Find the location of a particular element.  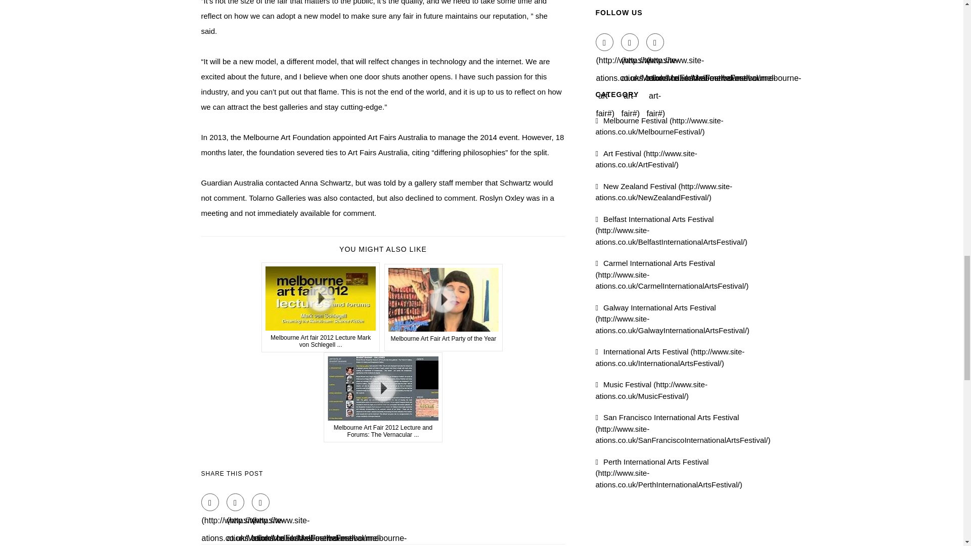

Facebook is located at coordinates (605, 42).